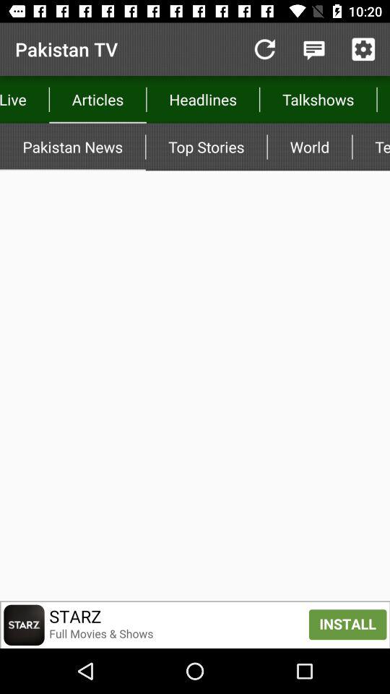  I want to click on jump to articles icon, so click(97, 100).